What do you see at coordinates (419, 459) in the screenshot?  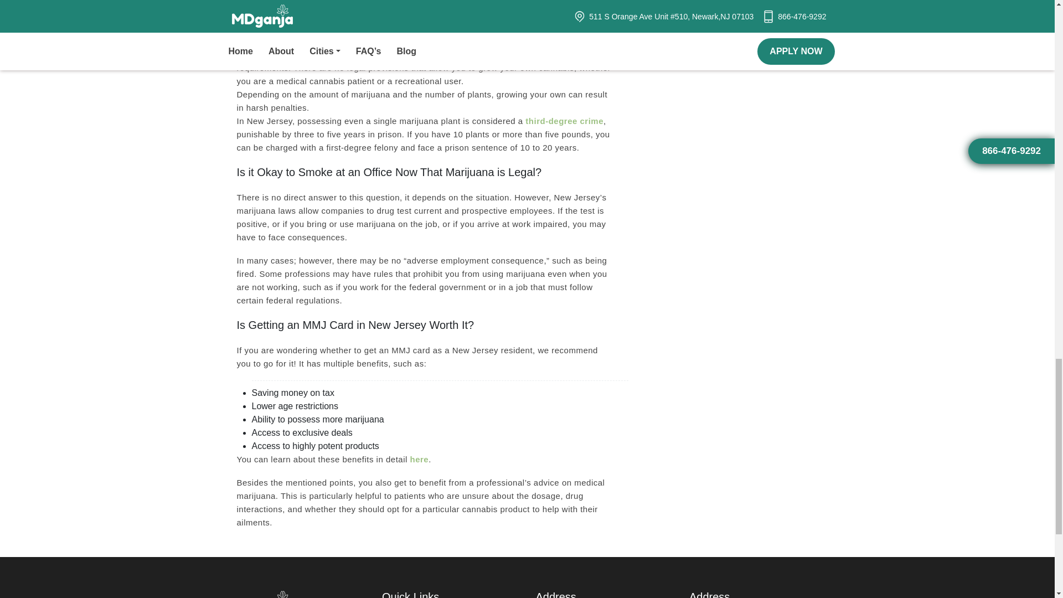 I see `here` at bounding box center [419, 459].